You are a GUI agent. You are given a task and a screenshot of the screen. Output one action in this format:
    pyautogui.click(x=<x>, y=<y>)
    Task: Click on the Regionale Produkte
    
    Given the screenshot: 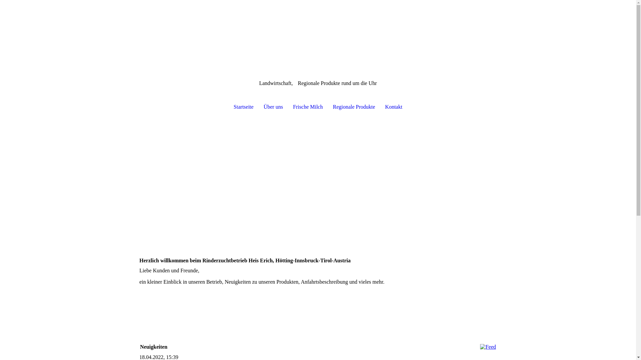 What is the action you would take?
    pyautogui.click(x=354, y=107)
    